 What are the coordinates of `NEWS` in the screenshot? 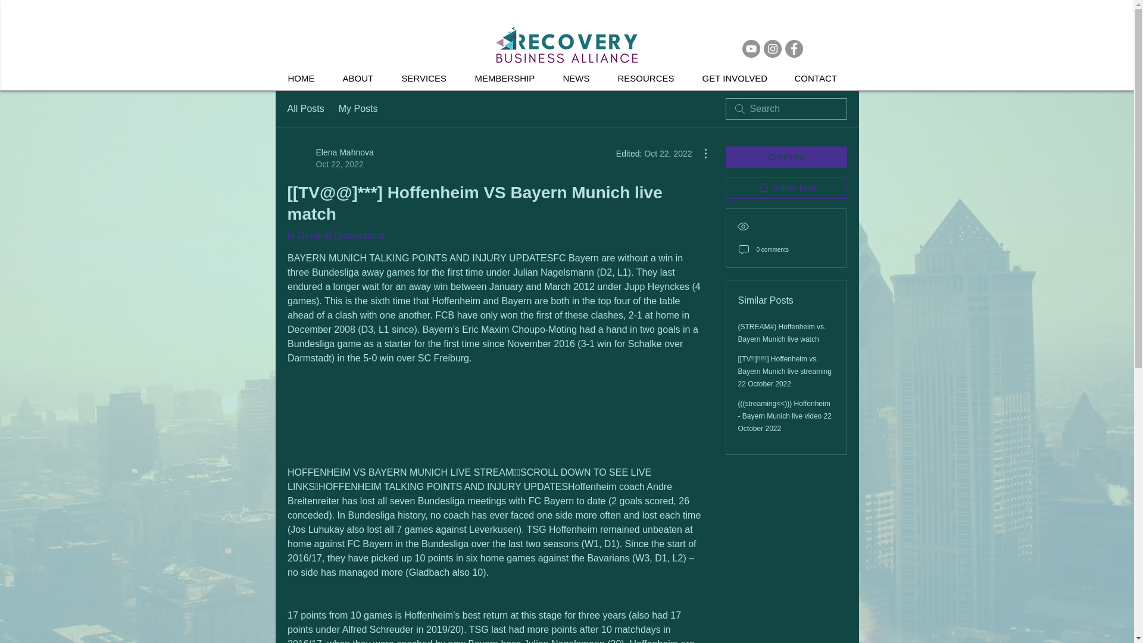 It's located at (330, 158).